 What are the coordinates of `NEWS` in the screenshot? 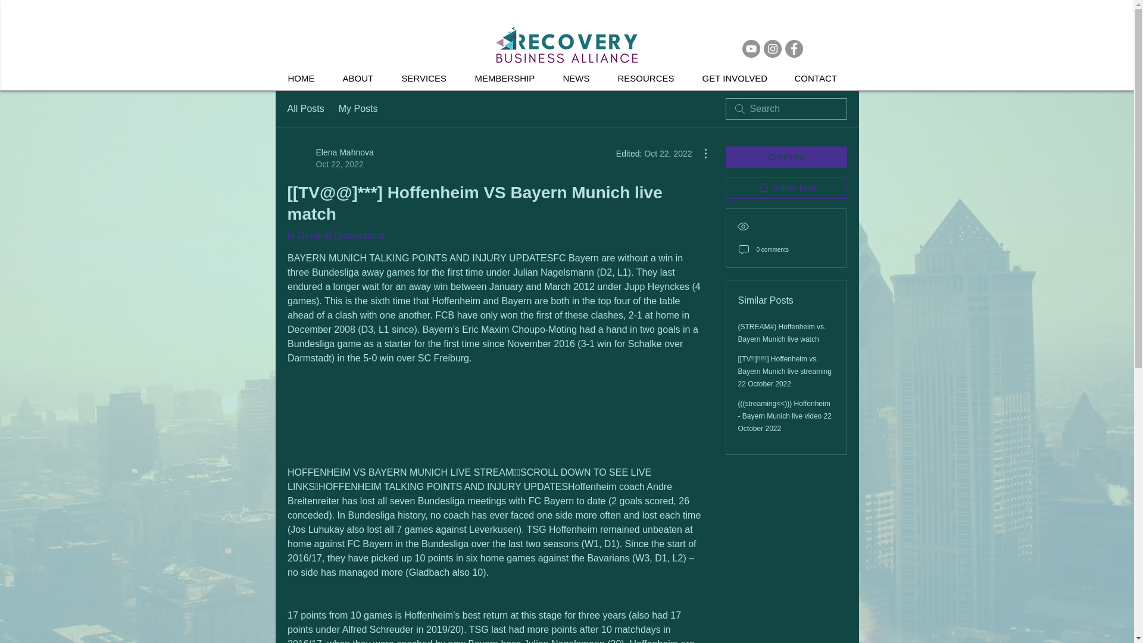 It's located at (330, 158).